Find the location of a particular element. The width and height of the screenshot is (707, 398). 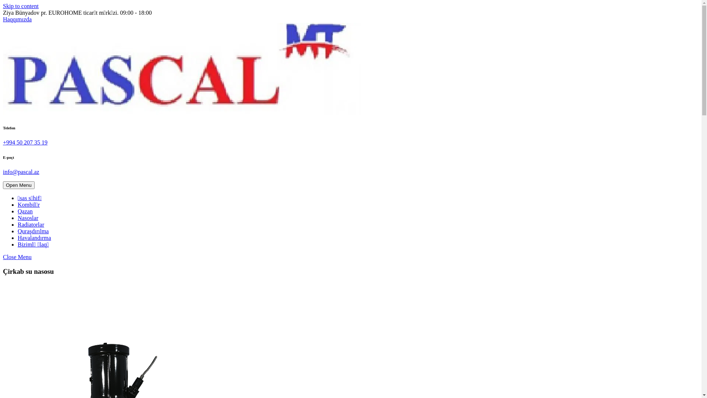

Qazan is located at coordinates (25, 212).